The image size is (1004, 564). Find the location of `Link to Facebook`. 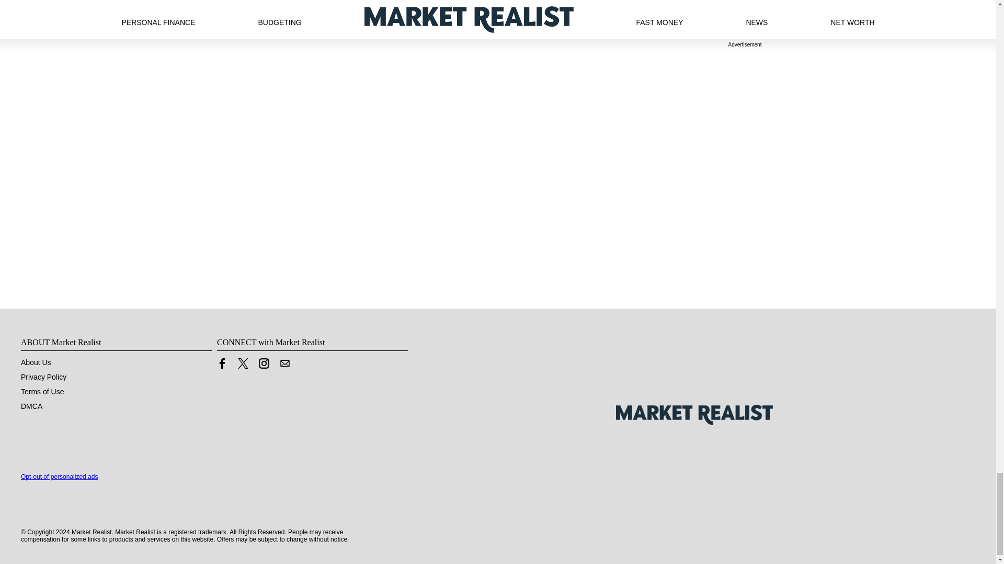

Link to Facebook is located at coordinates (222, 363).